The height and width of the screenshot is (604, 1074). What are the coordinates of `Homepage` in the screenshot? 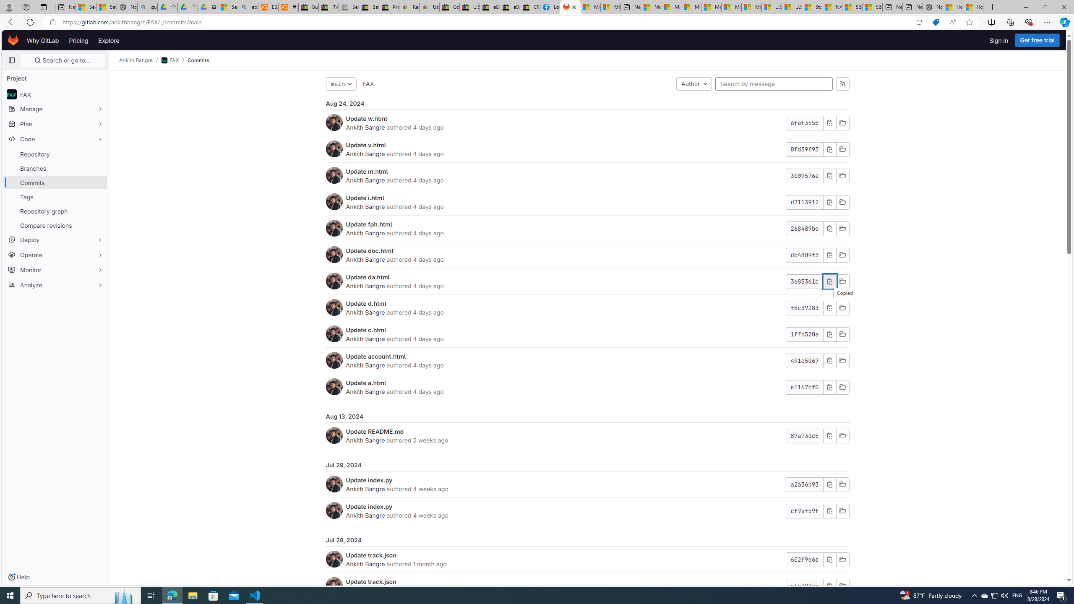 It's located at (13, 40).